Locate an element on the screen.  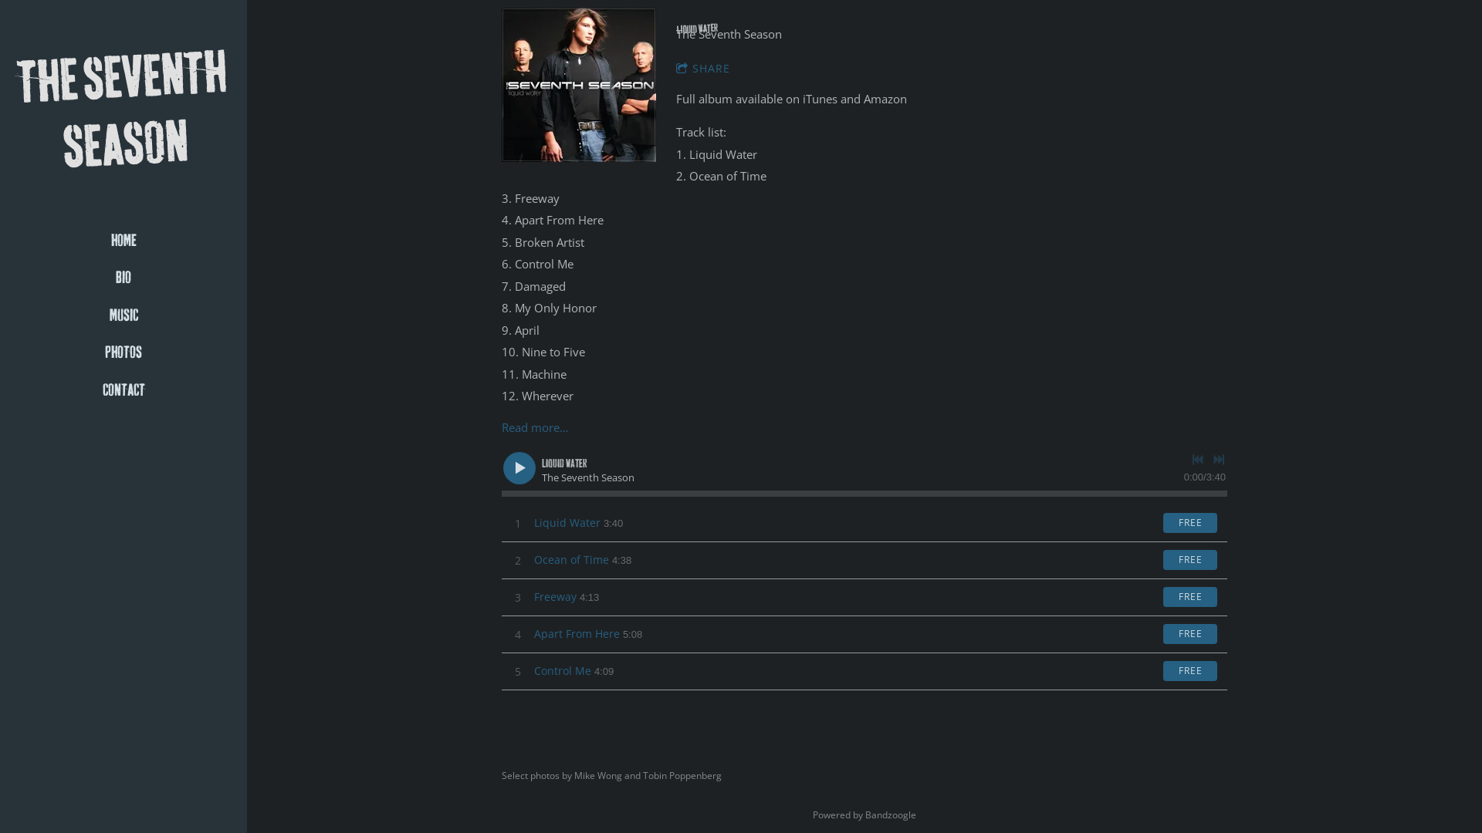
Liquid Water is located at coordinates (579, 85).